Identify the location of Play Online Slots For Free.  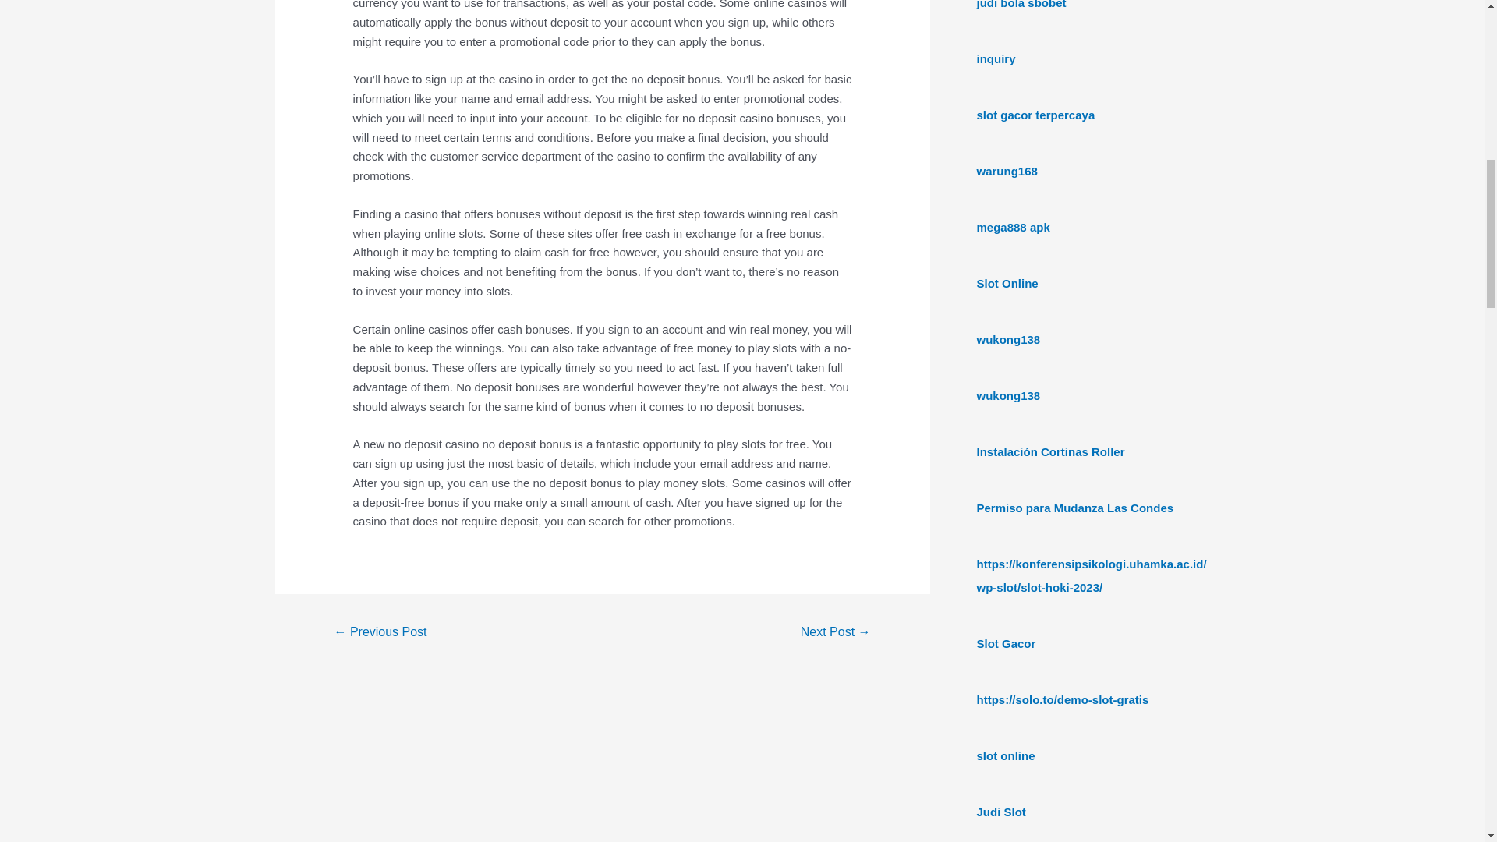
(379, 633).